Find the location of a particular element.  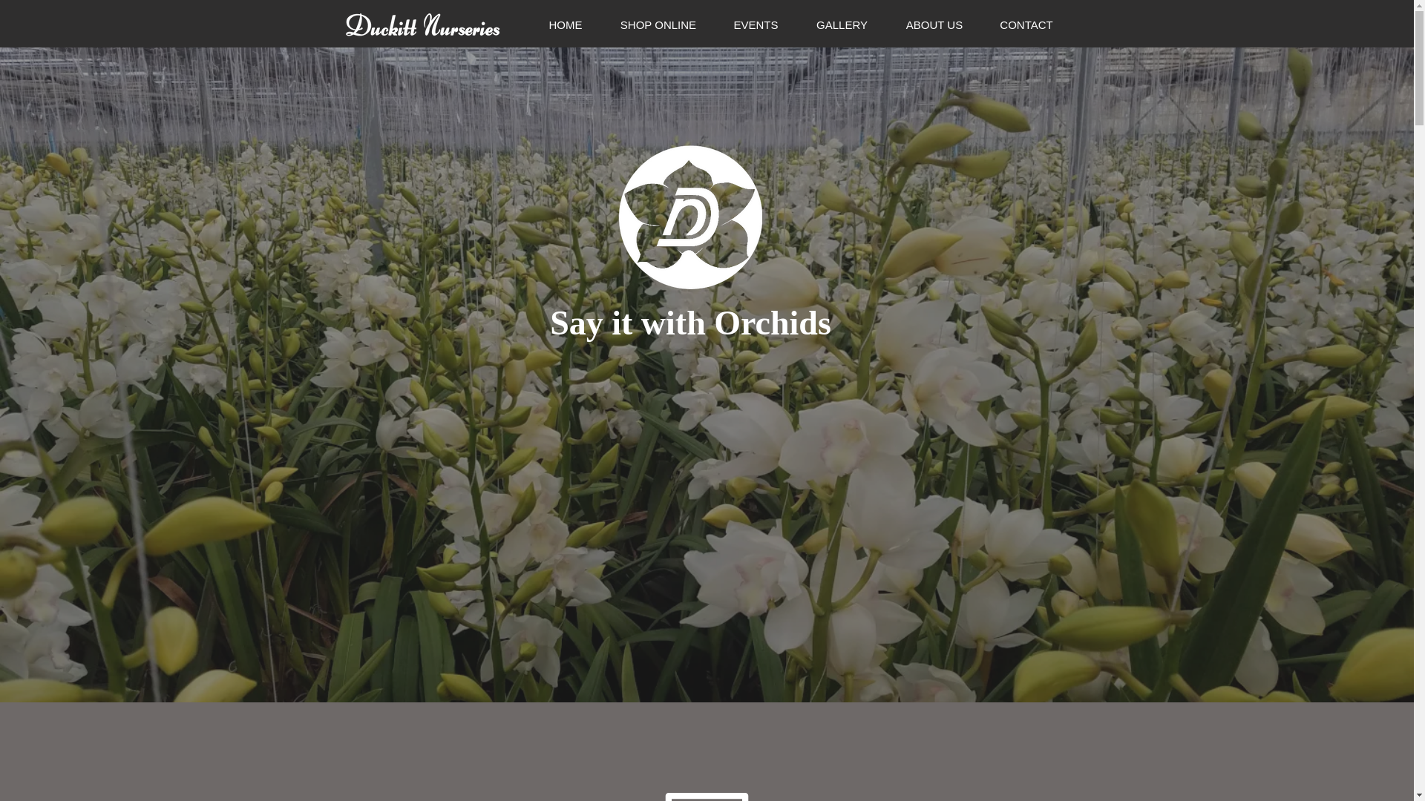

ABOUT US is located at coordinates (934, 25).